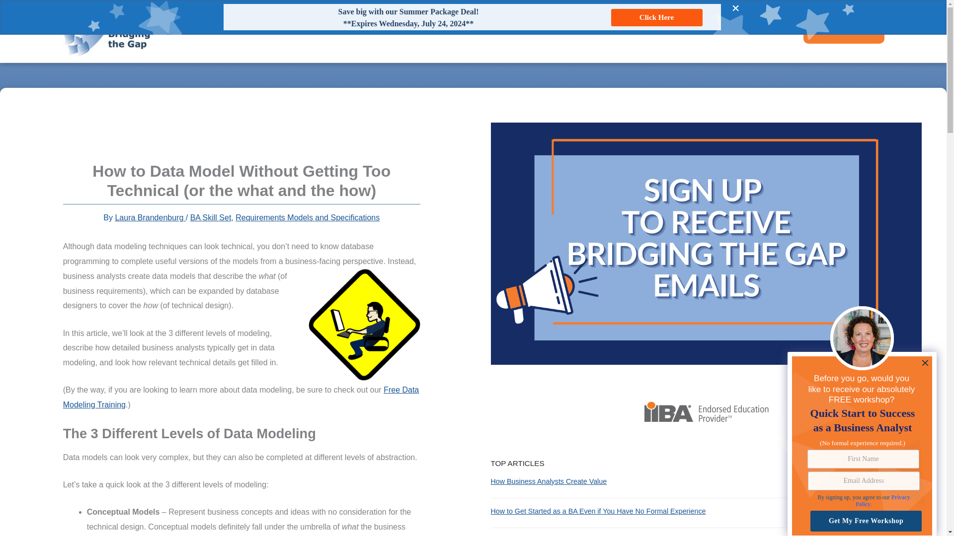  I want to click on BA Skill Set, so click(211, 217).